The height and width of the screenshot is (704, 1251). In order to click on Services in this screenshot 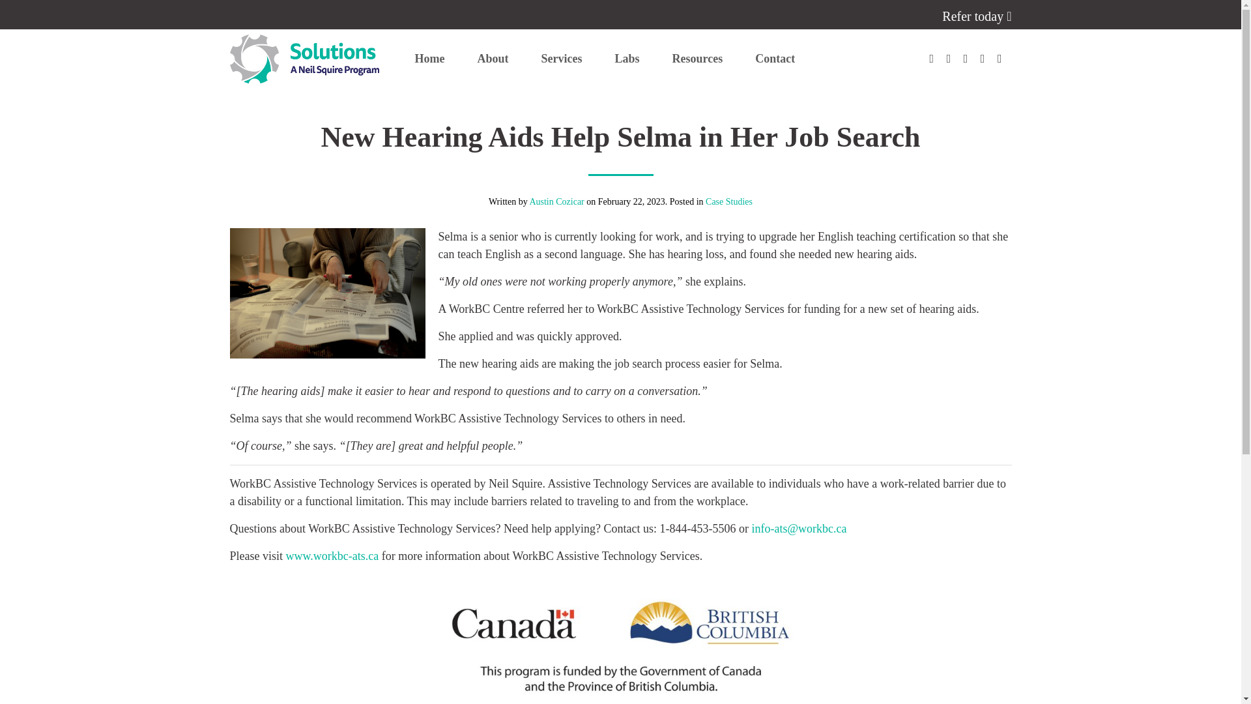, I will do `click(562, 59)`.